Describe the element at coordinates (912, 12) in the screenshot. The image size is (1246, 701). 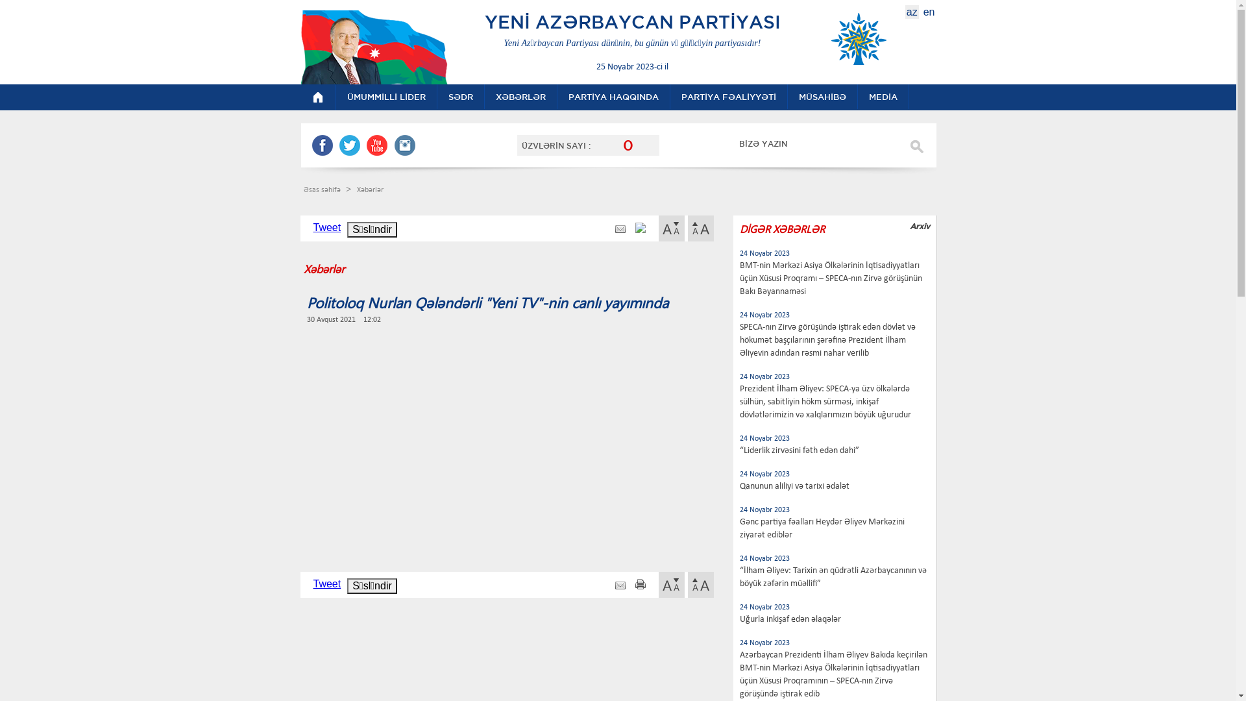
I see `az` at that location.